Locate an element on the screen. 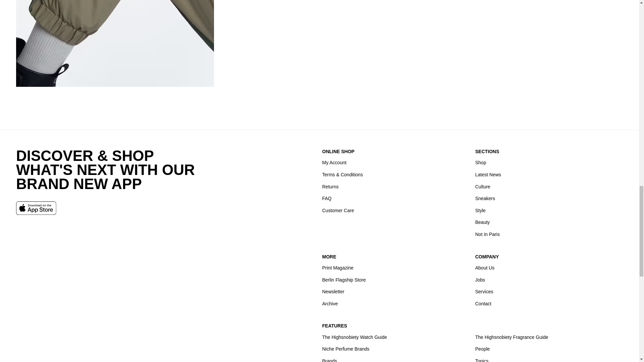 This screenshot has height=362, width=644. Style is located at coordinates (480, 210).